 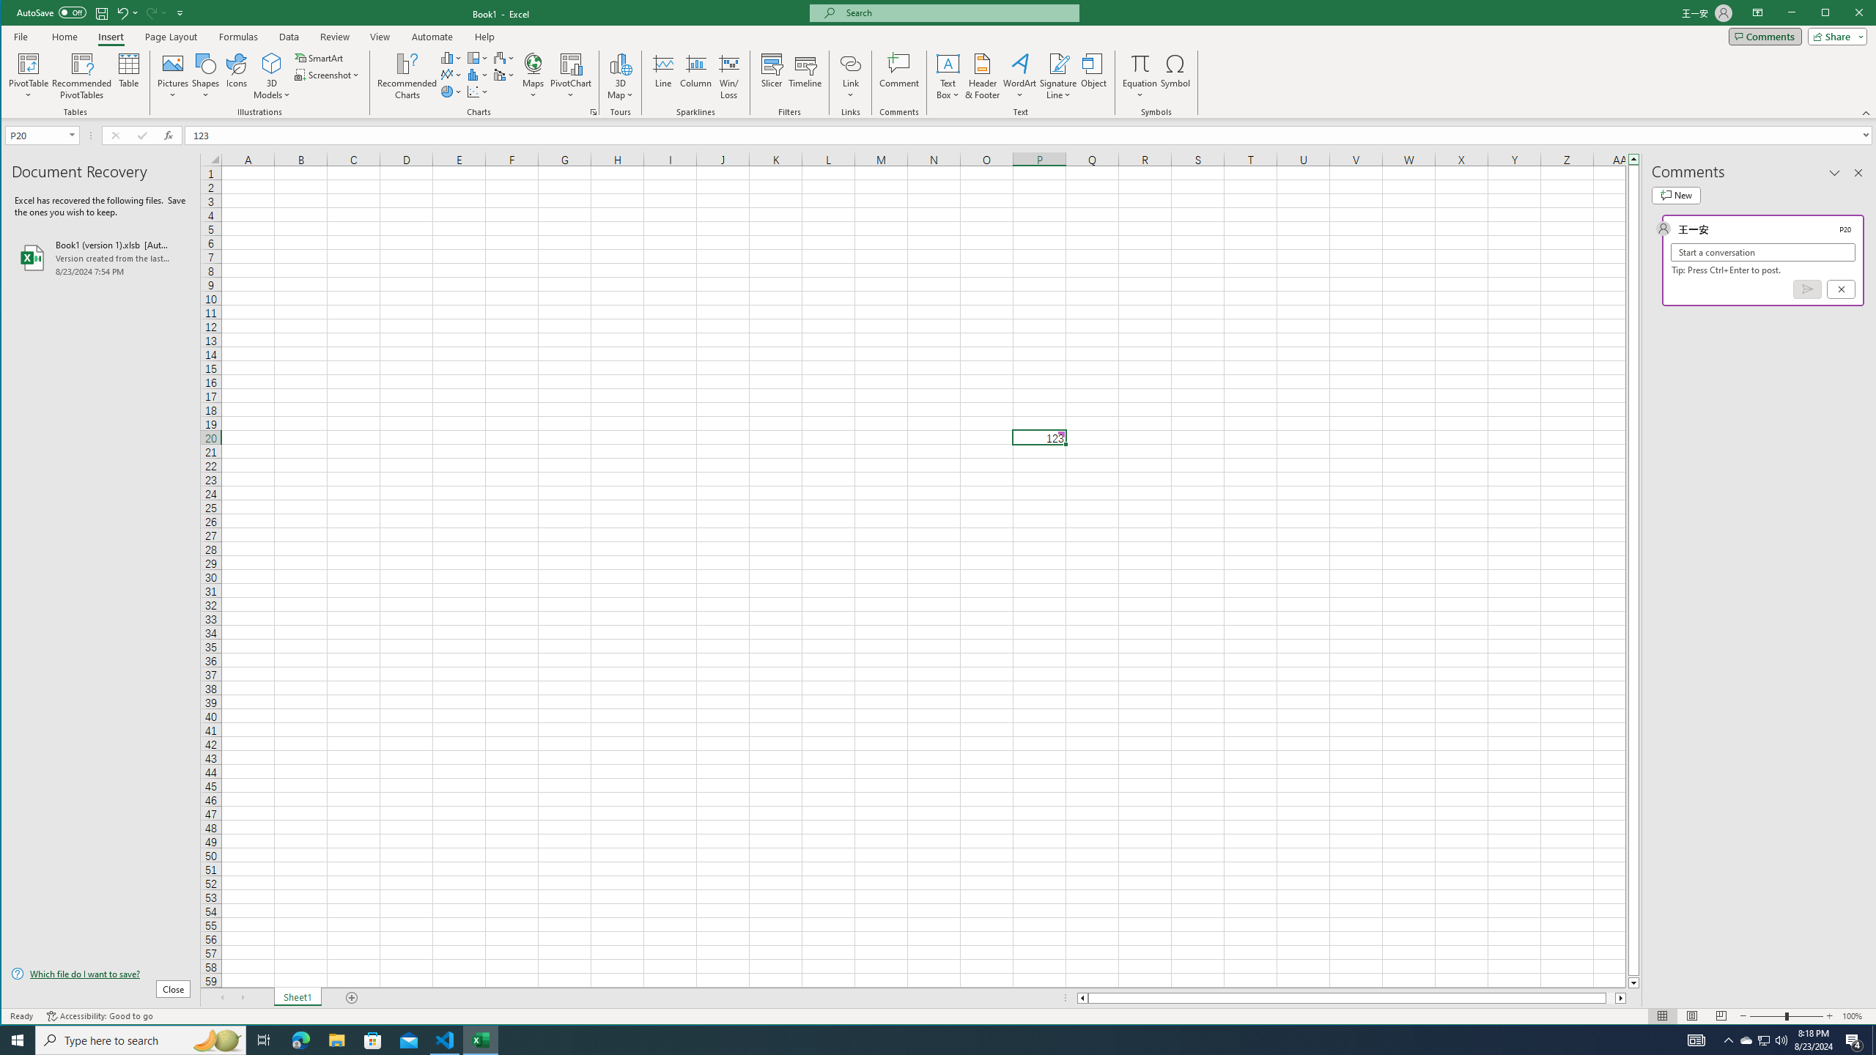 I want to click on Header & Footer..., so click(x=983, y=76).